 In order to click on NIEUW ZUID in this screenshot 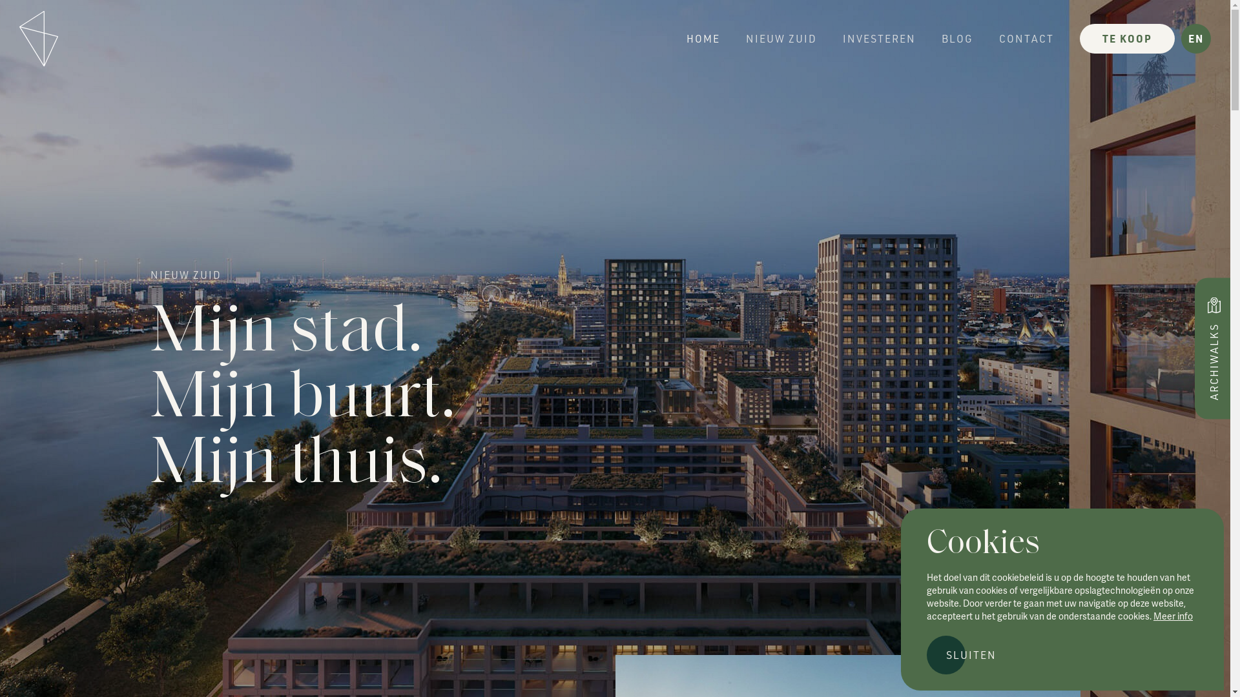, I will do `click(781, 39)`.